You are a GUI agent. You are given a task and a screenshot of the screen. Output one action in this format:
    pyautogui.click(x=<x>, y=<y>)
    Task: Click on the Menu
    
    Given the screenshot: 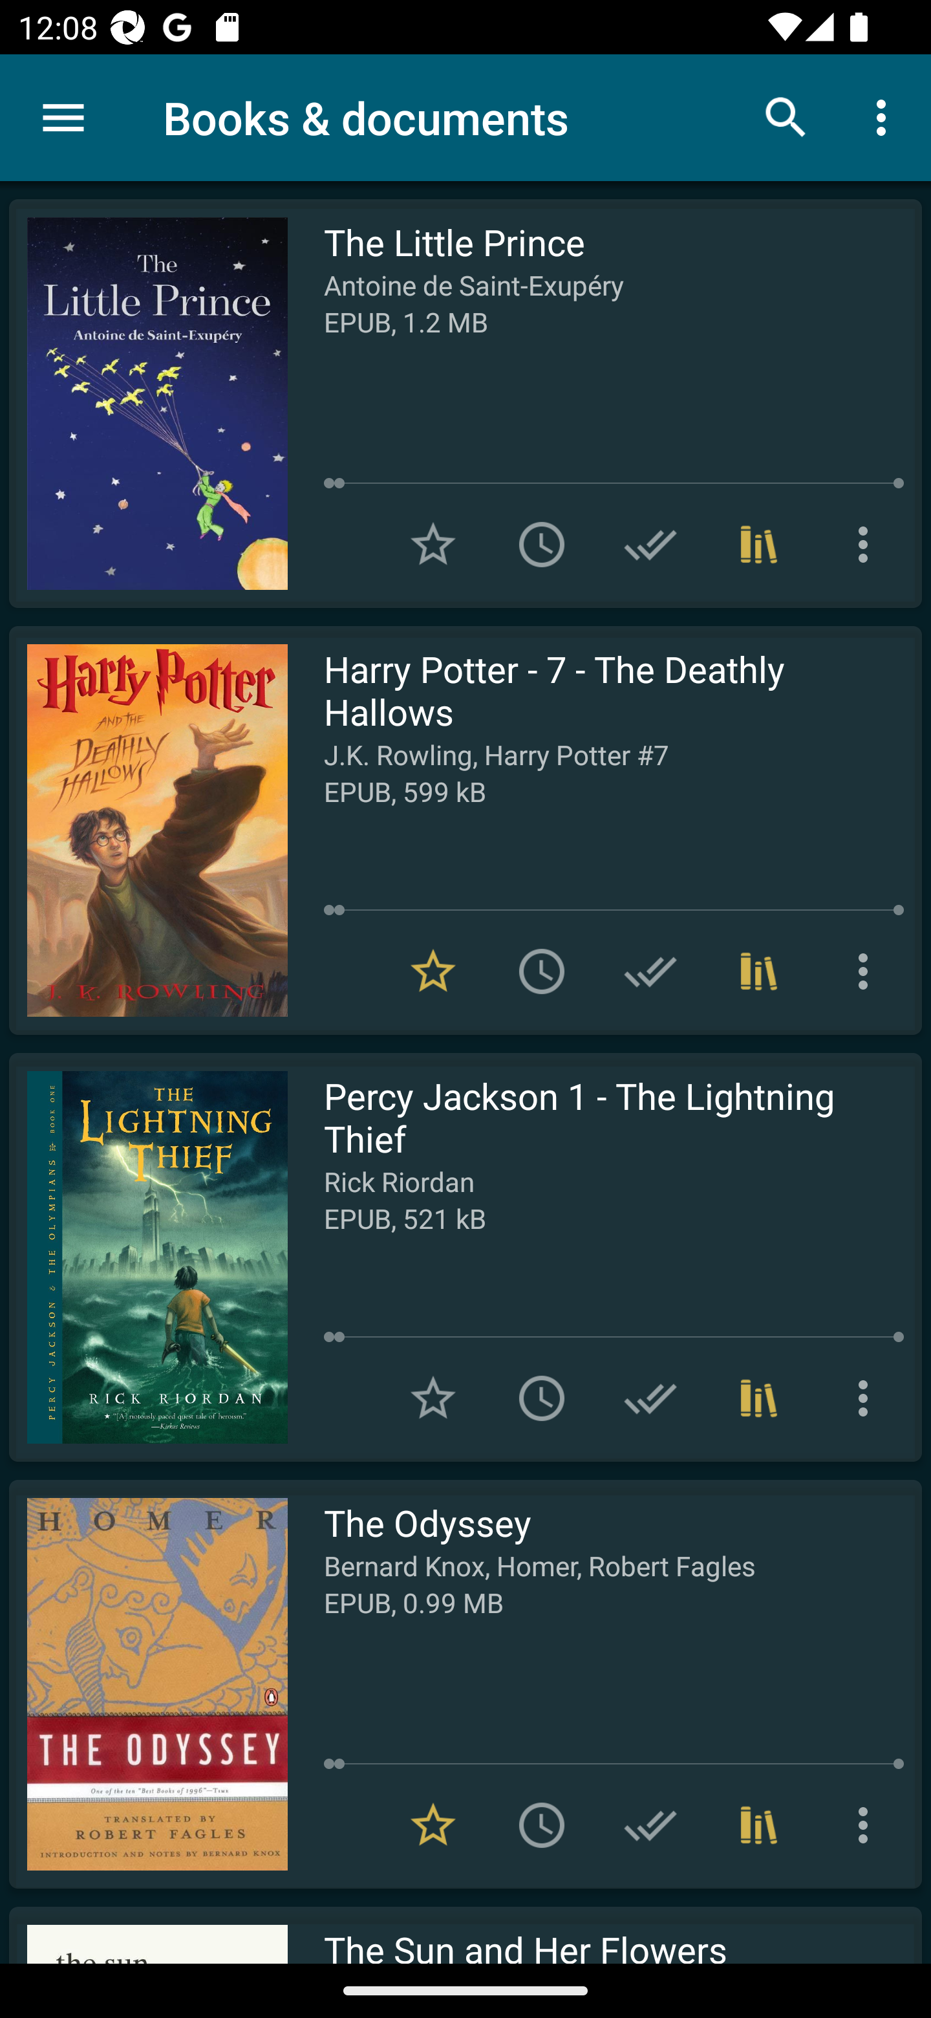 What is the action you would take?
    pyautogui.click(x=63, y=118)
    